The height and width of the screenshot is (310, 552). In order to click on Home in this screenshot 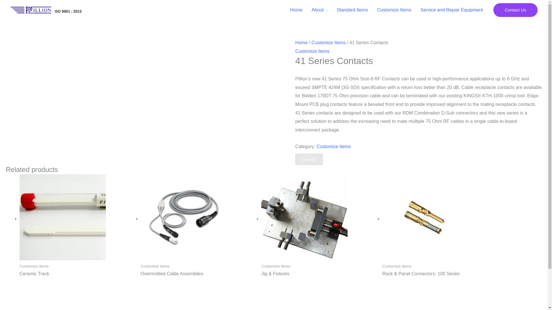, I will do `click(296, 10)`.